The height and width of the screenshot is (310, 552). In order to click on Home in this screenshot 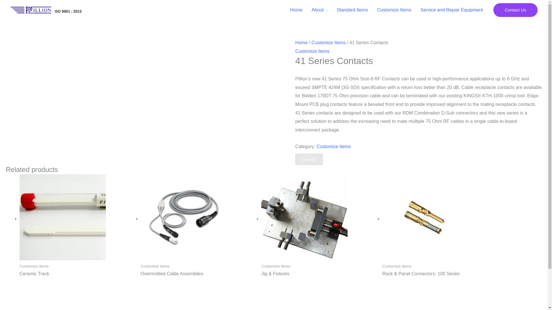, I will do `click(296, 10)`.